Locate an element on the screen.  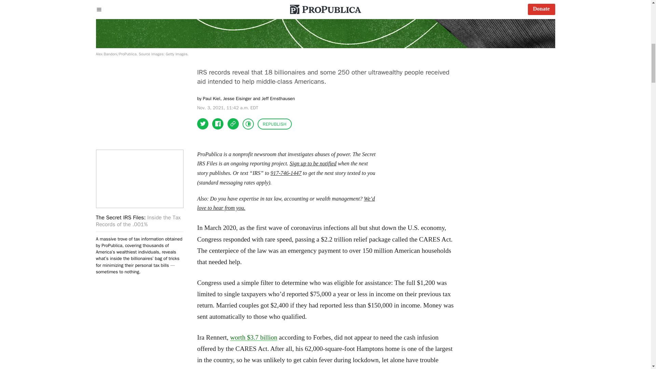
917-746-1447 is located at coordinates (286, 173).